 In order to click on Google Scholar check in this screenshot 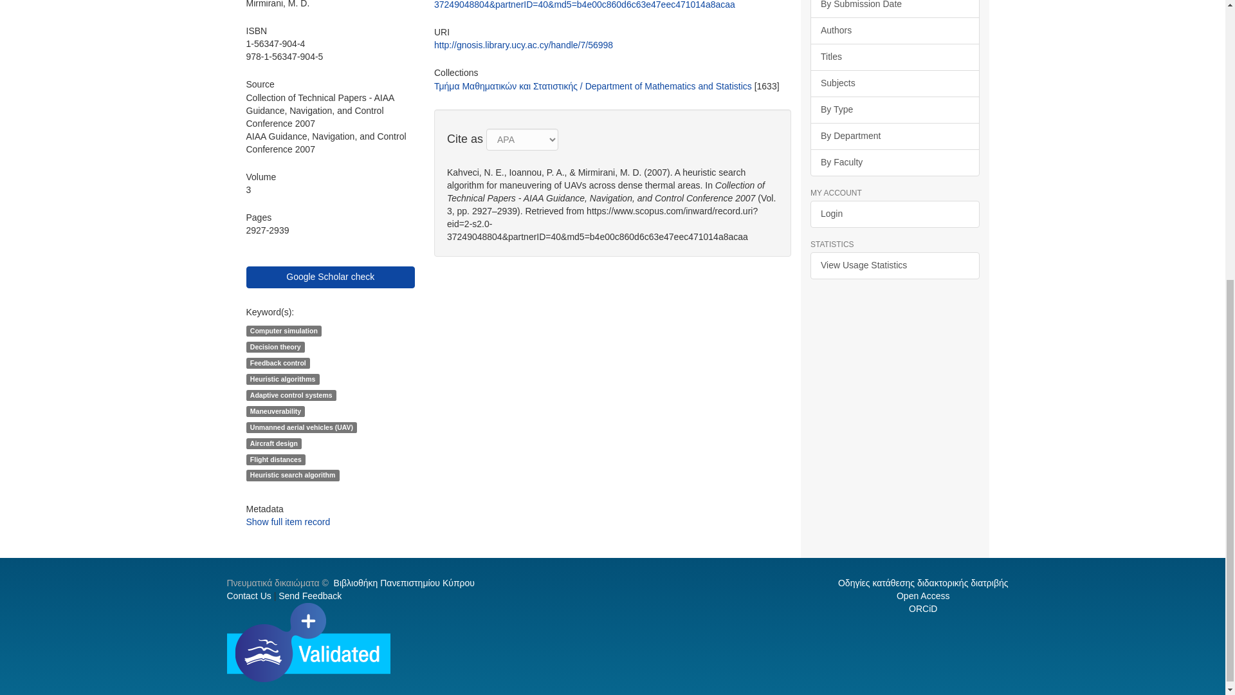, I will do `click(329, 277)`.